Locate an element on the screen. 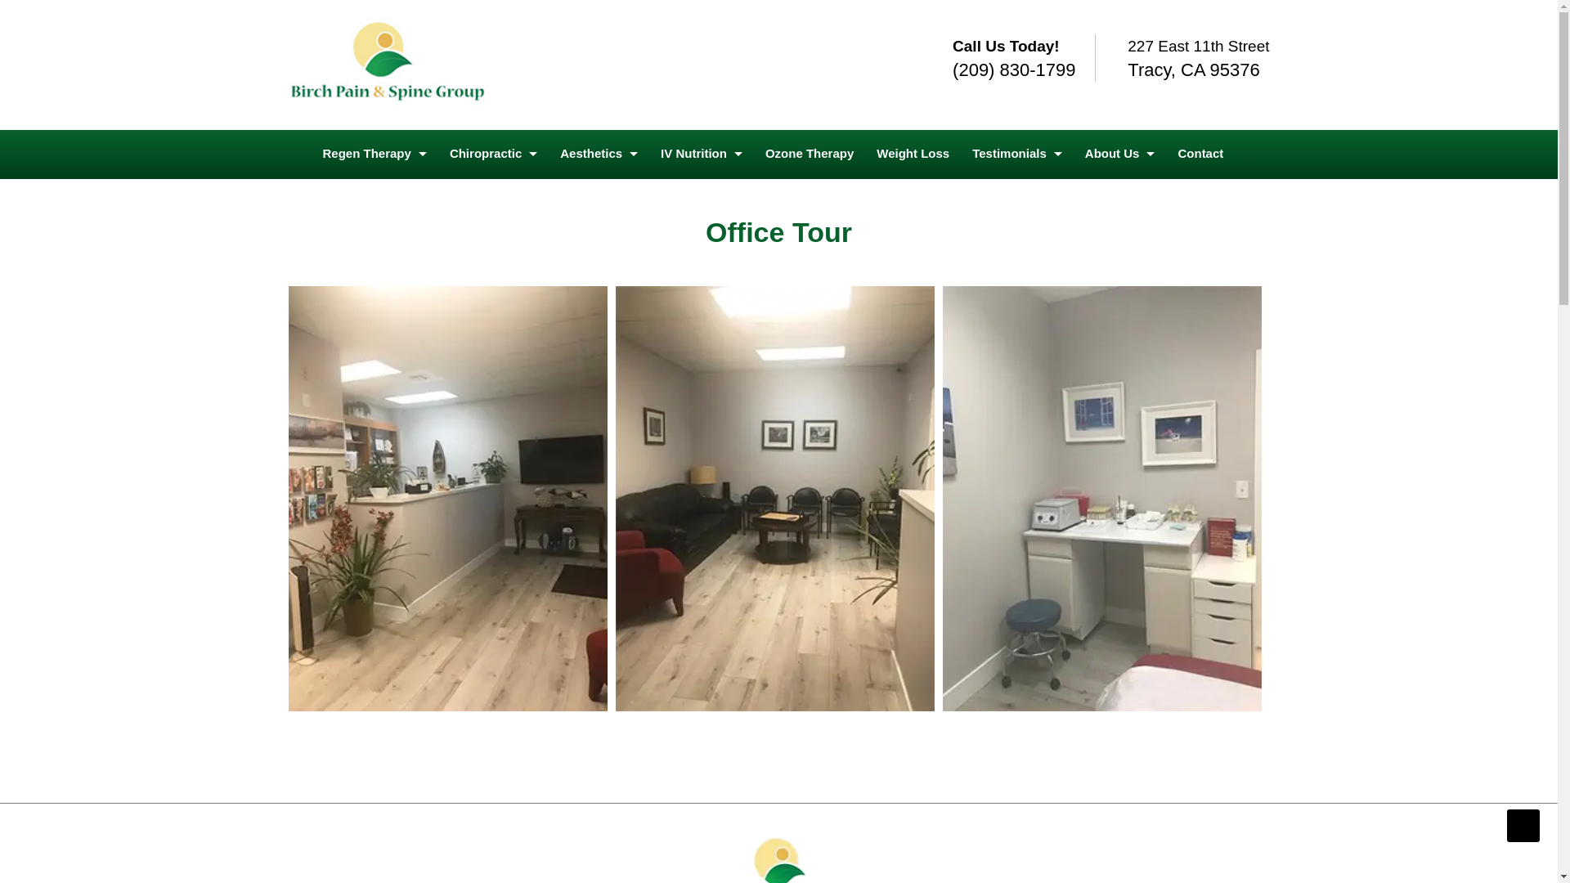 The height and width of the screenshot is (883, 1570). Weight Loss is located at coordinates (913, 154).